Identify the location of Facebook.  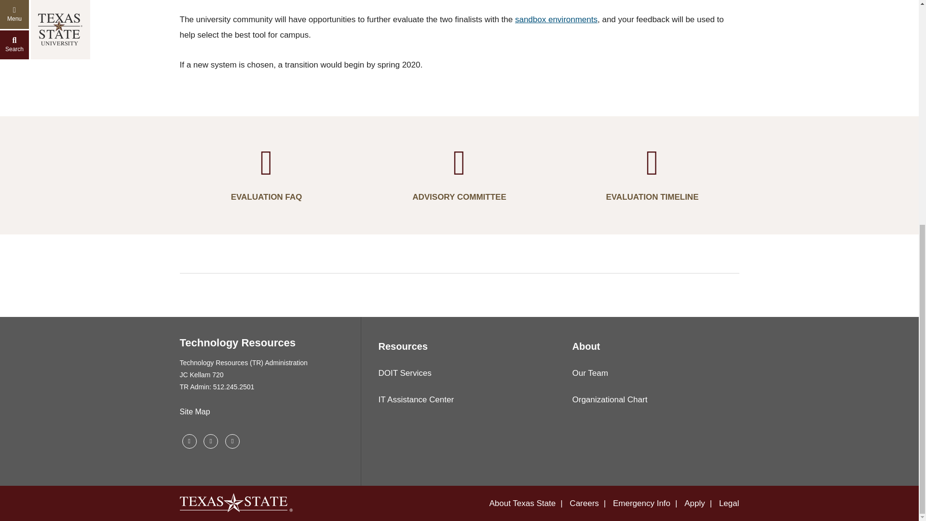
(189, 441).